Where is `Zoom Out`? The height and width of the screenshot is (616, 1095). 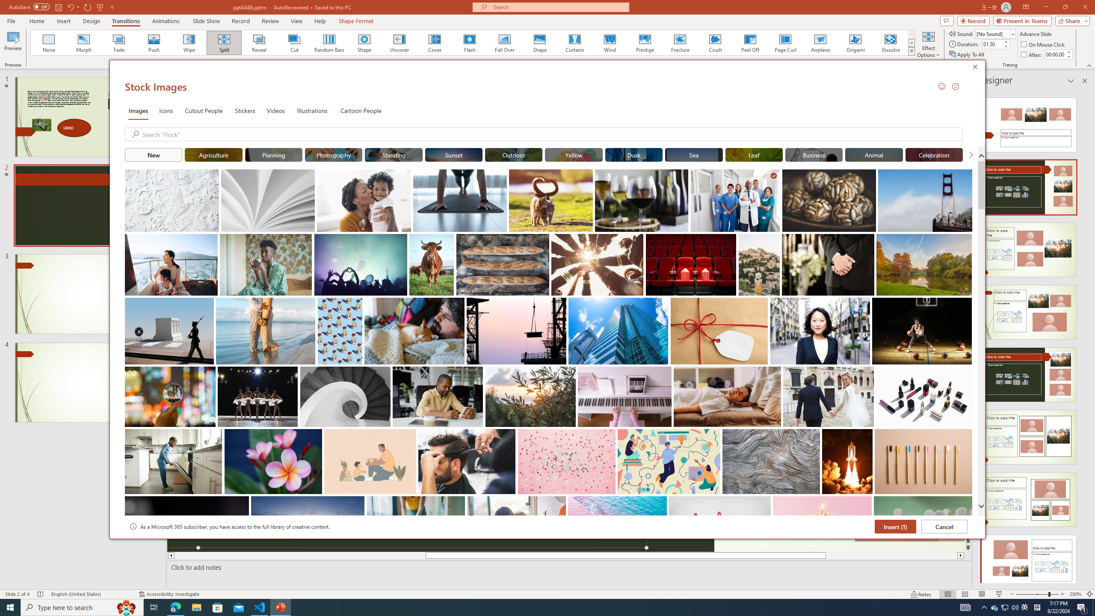 Zoom Out is located at coordinates (1032, 594).